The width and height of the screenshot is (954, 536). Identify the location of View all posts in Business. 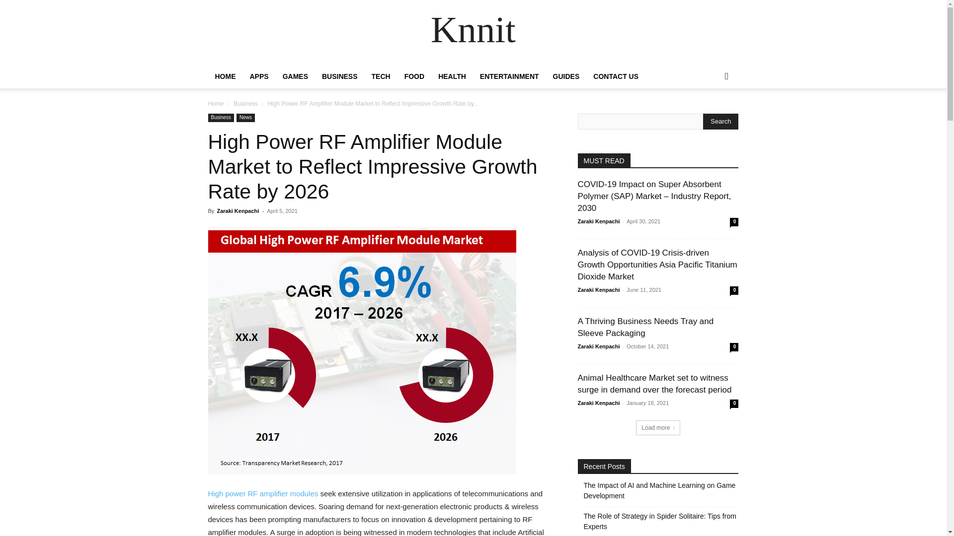
(245, 103).